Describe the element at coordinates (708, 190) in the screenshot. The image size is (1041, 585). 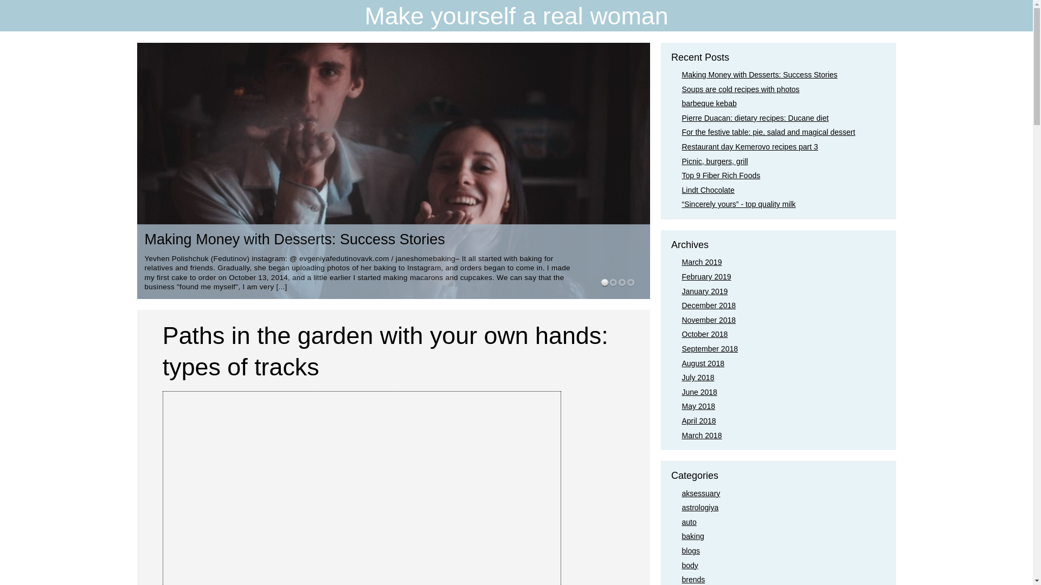
I see `Lindt Chocolate` at that location.